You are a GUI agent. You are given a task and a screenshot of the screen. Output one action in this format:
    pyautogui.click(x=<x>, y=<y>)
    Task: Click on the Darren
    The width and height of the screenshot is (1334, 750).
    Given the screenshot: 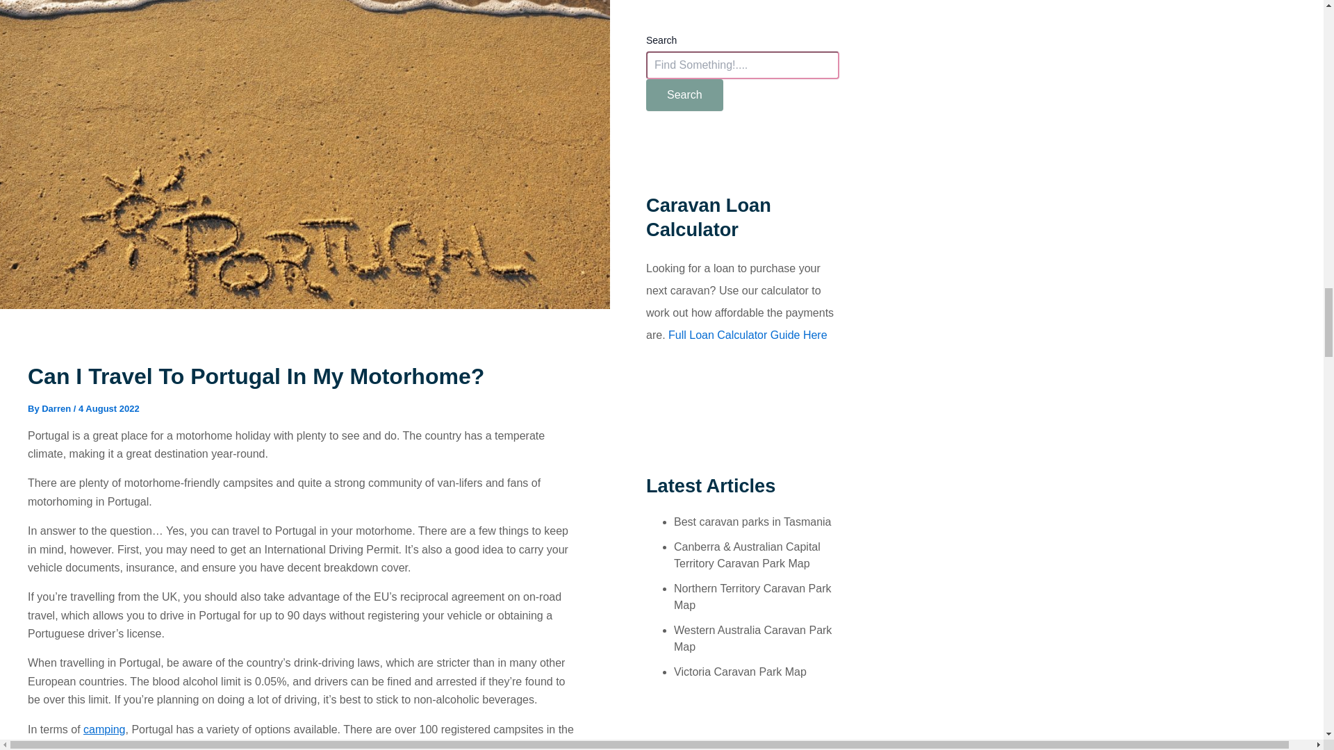 What is the action you would take?
    pyautogui.click(x=57, y=408)
    